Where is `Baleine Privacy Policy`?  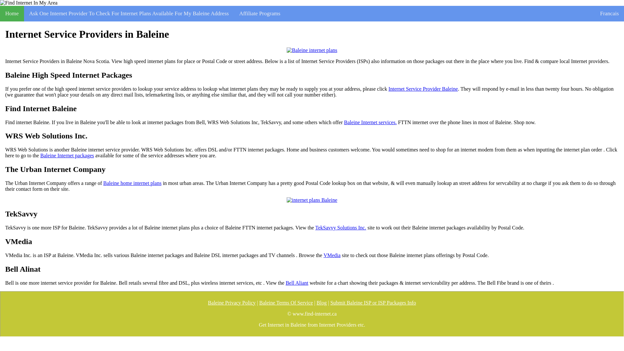
Baleine Privacy Policy is located at coordinates (232, 303).